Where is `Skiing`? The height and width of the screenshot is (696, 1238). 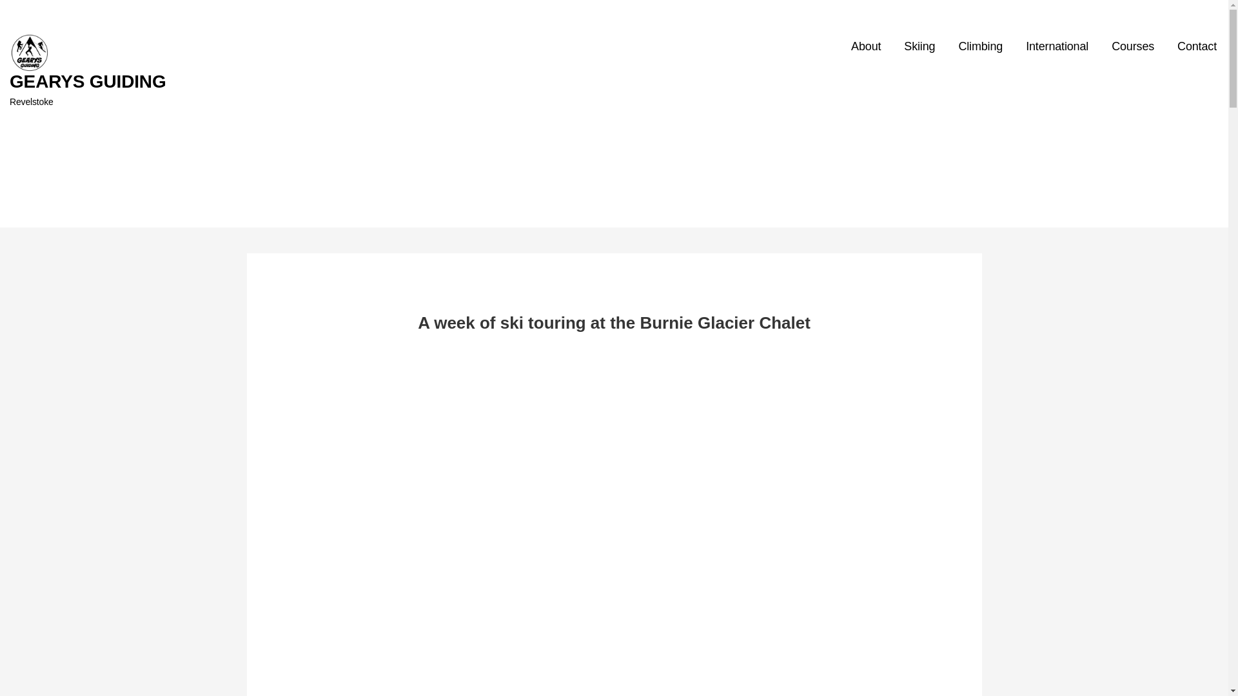 Skiing is located at coordinates (919, 47).